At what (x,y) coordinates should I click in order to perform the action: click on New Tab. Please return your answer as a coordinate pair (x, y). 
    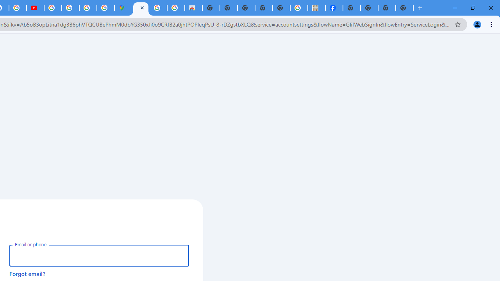
    Looking at the image, I should click on (404, 8).